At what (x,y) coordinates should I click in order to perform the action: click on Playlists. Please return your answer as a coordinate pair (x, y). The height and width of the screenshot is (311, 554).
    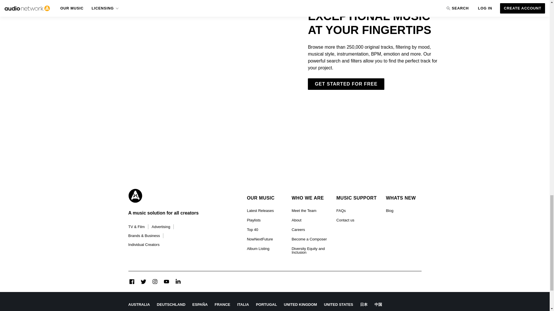
    Looking at the image, I should click on (254, 220).